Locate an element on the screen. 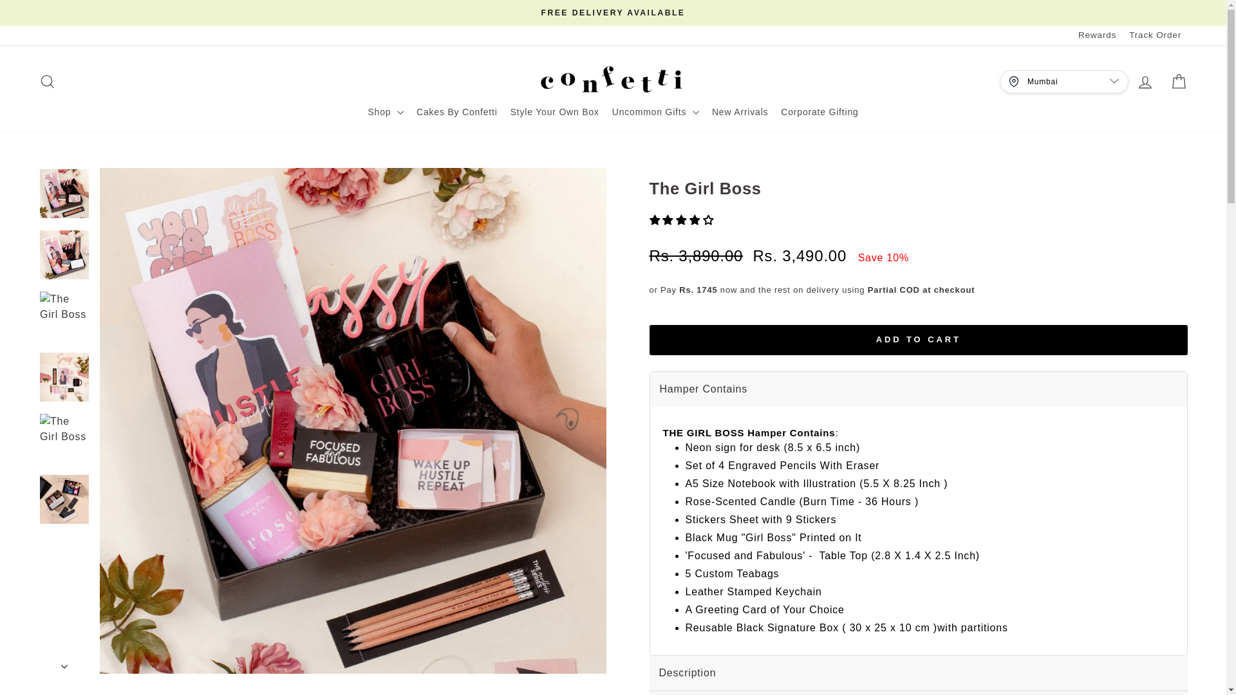  icon-search is located at coordinates (48, 82).